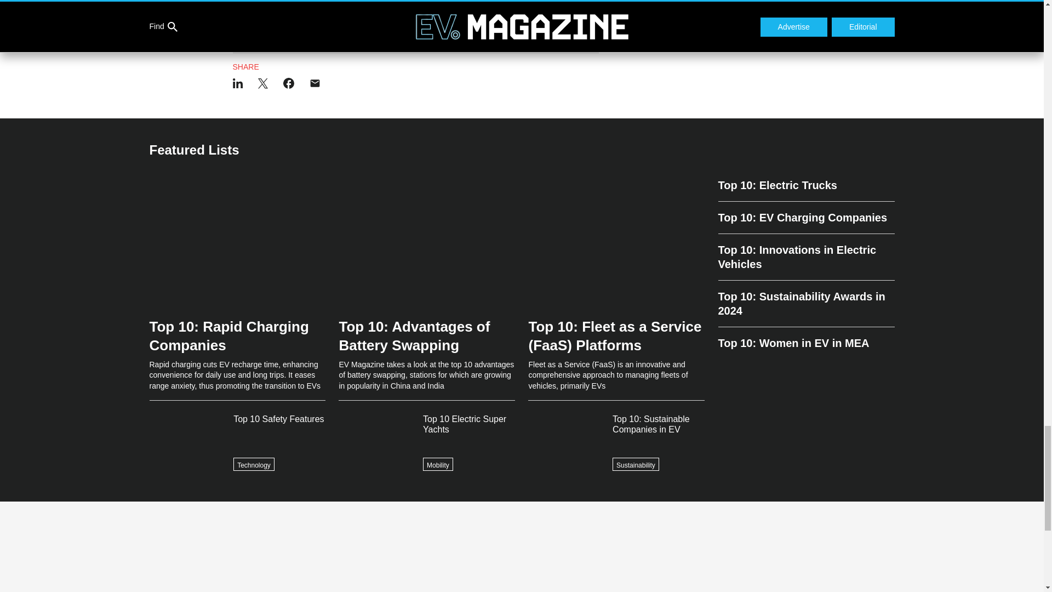  Describe the element at coordinates (805, 190) in the screenshot. I see `Top 10: Electric Trucks` at that location.